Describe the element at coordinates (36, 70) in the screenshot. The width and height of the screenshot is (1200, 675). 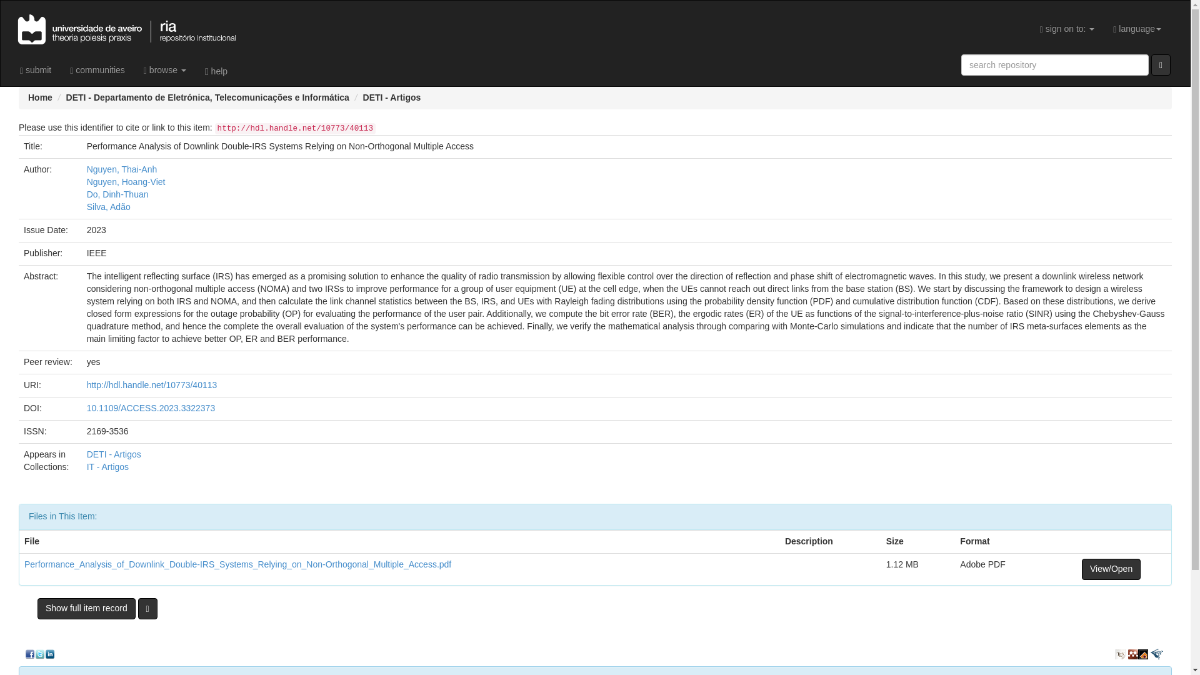
I see `submit` at that location.